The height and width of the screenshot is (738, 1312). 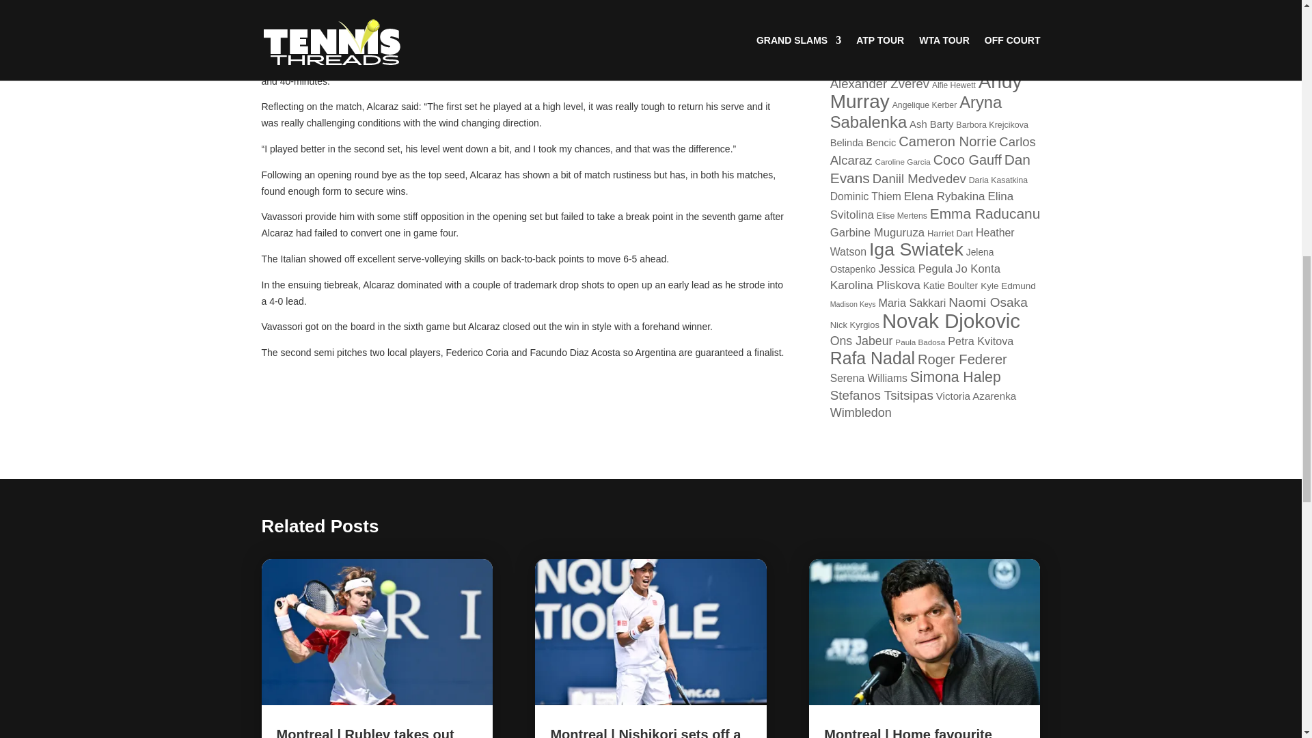 What do you see at coordinates (879, 83) in the screenshot?
I see `Alexander Zverev` at bounding box center [879, 83].